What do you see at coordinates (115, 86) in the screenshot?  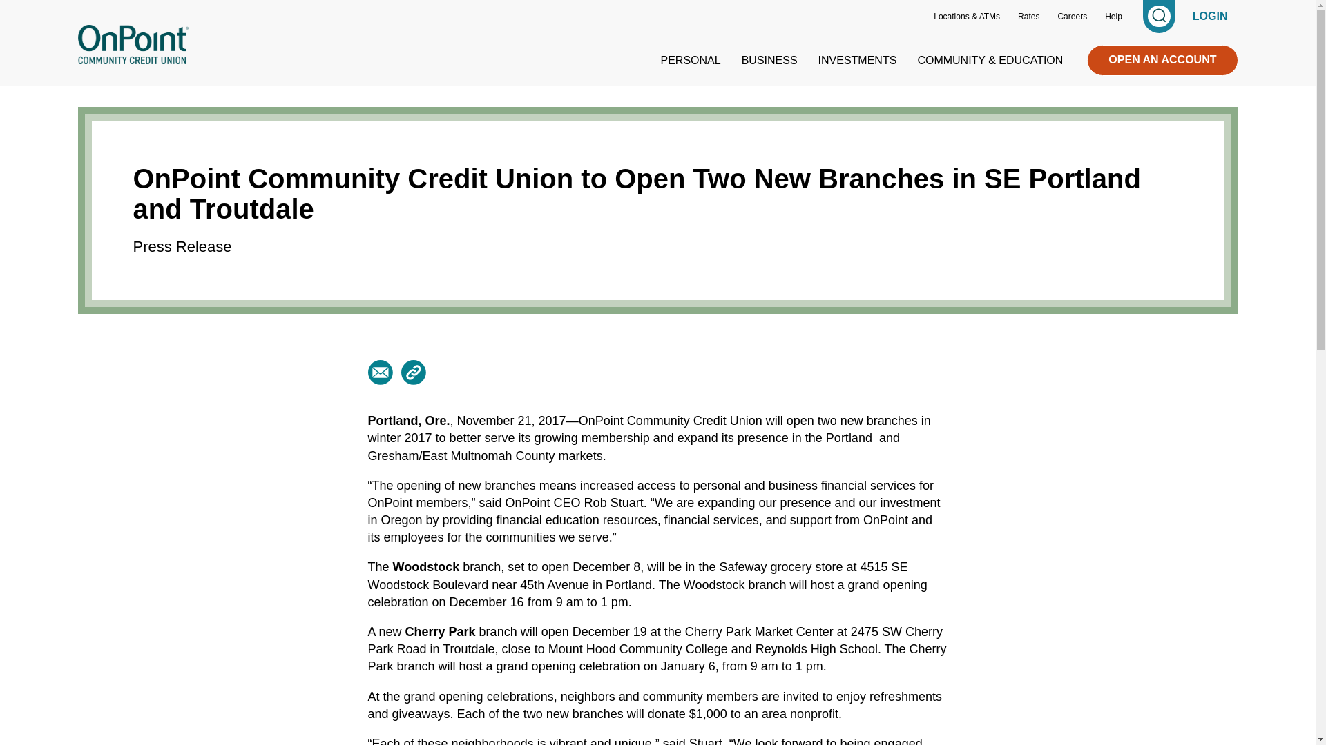 I see `Savings Accounts` at bounding box center [115, 86].